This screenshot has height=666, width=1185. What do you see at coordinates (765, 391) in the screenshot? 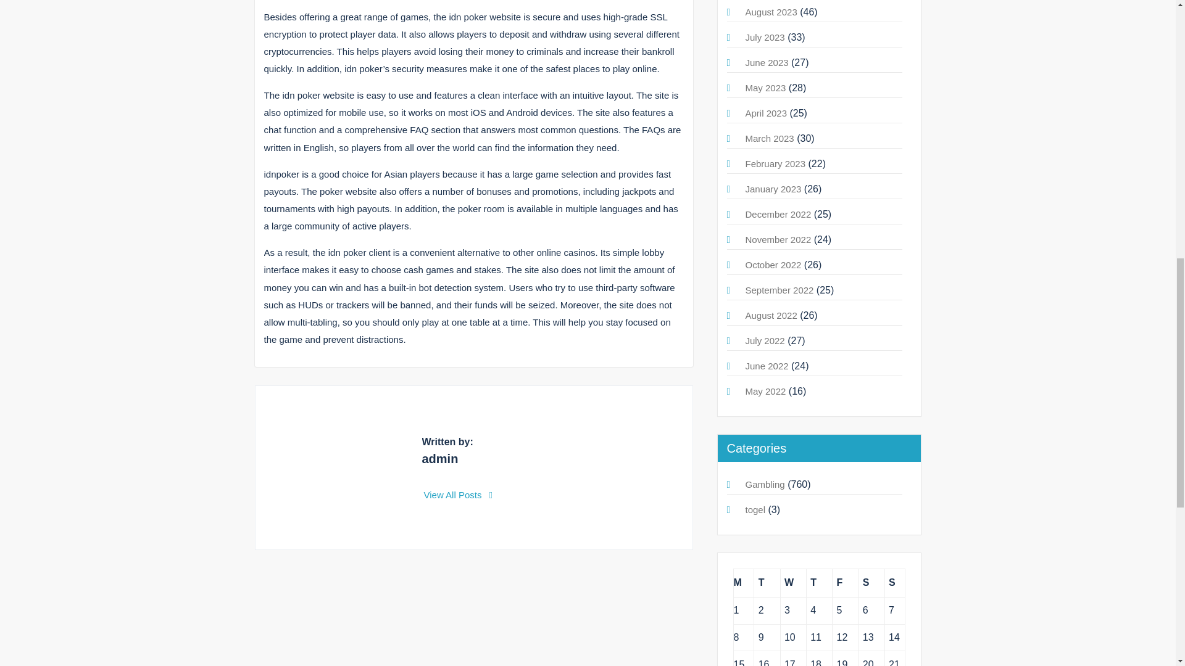
I see `May 2022` at bounding box center [765, 391].